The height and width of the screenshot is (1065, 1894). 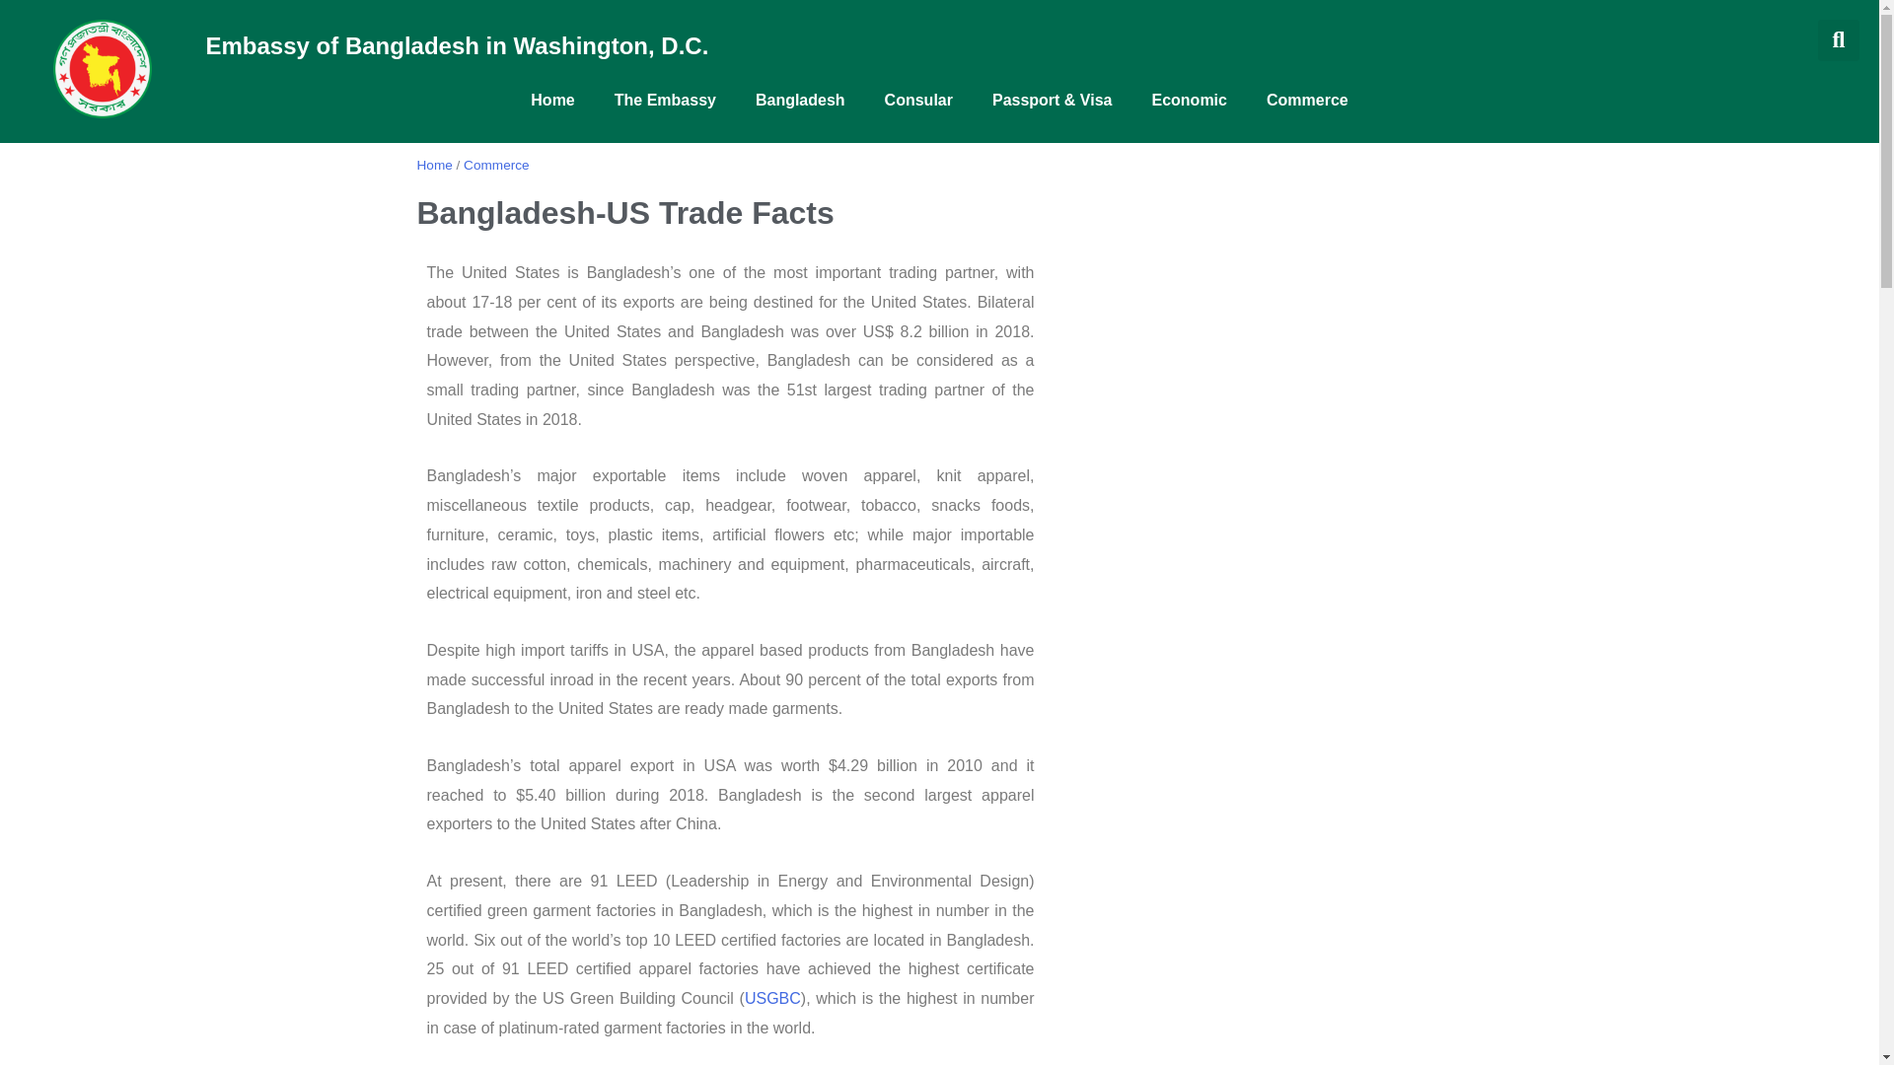 What do you see at coordinates (1190, 101) in the screenshot?
I see `Economic` at bounding box center [1190, 101].